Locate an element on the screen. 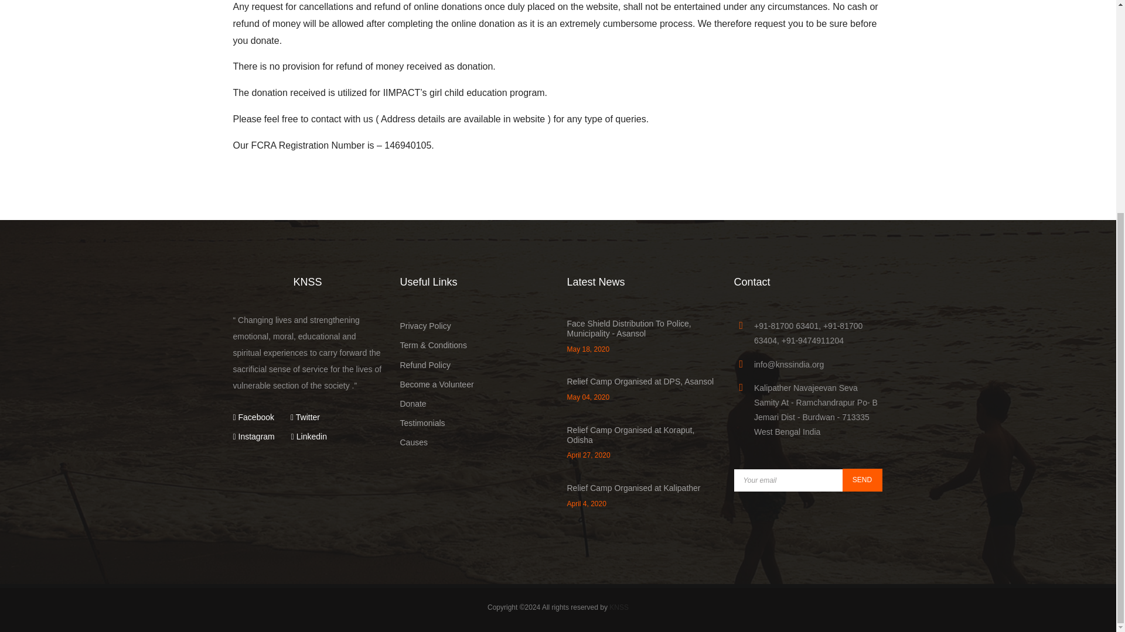 Image resolution: width=1125 pixels, height=632 pixels. Instagram is located at coordinates (253, 436).